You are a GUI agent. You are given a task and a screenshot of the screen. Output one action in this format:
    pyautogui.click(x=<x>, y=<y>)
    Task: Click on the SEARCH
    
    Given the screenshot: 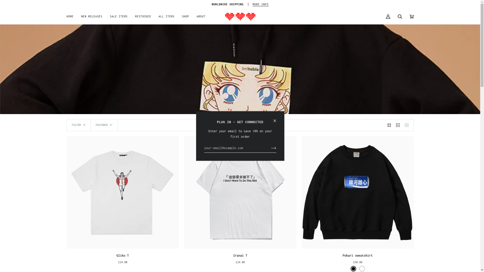 What is the action you would take?
    pyautogui.click(x=400, y=17)
    